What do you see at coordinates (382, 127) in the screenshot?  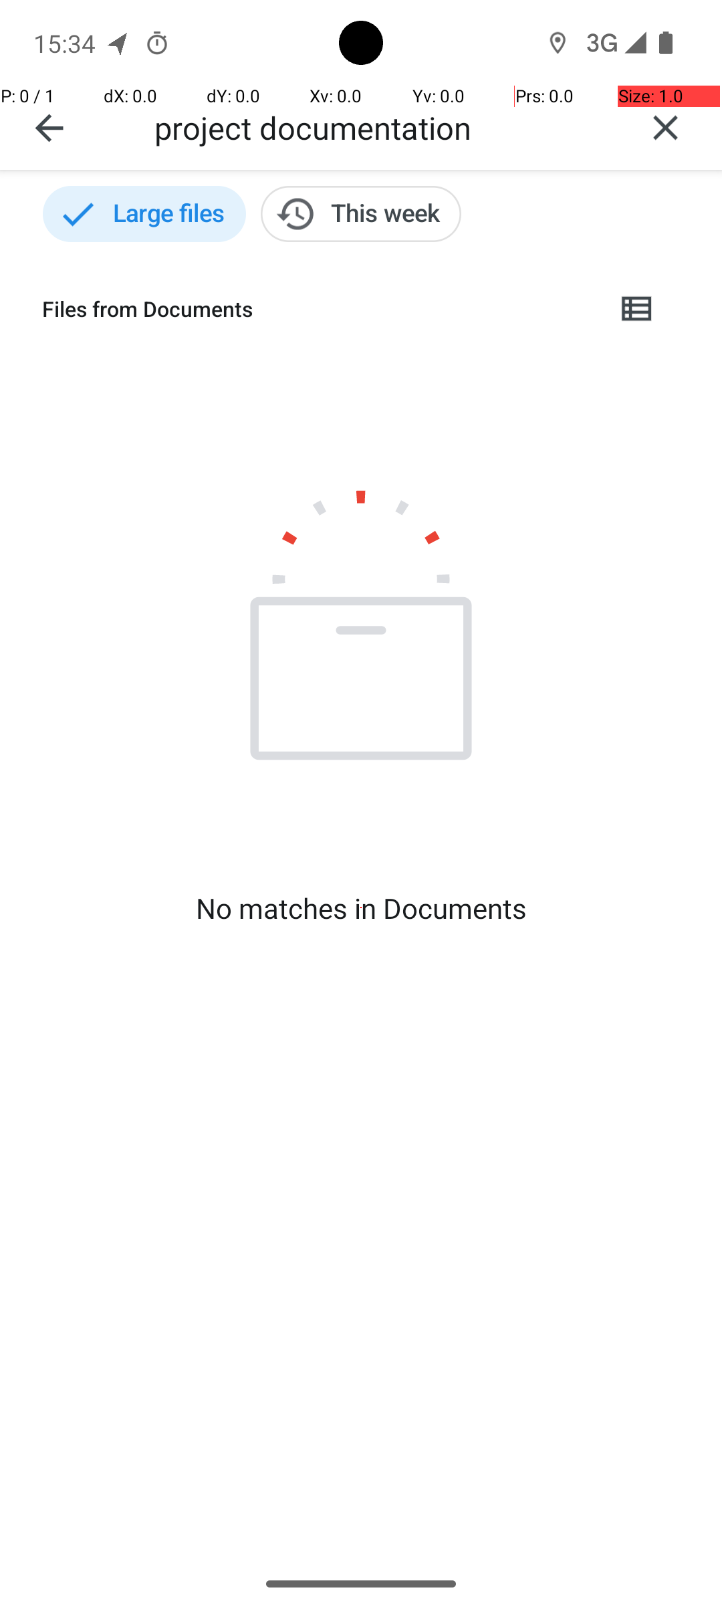 I see `project documentation` at bounding box center [382, 127].